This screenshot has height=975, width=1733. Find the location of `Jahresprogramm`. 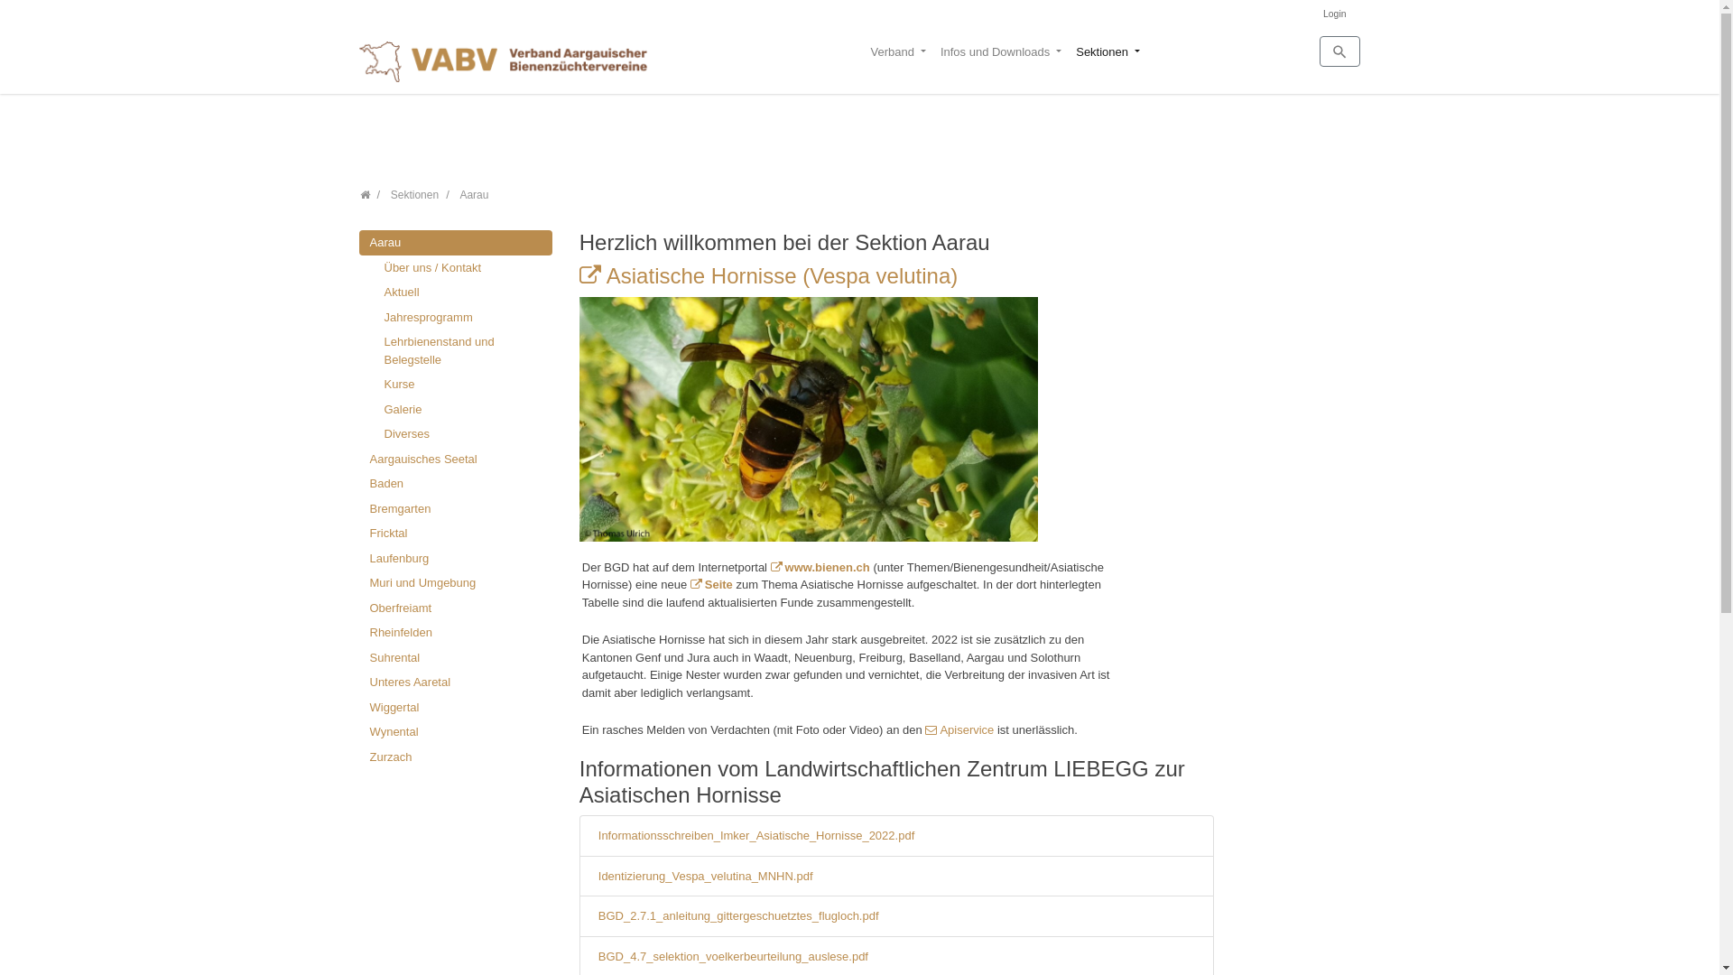

Jahresprogramm is located at coordinates (463, 318).